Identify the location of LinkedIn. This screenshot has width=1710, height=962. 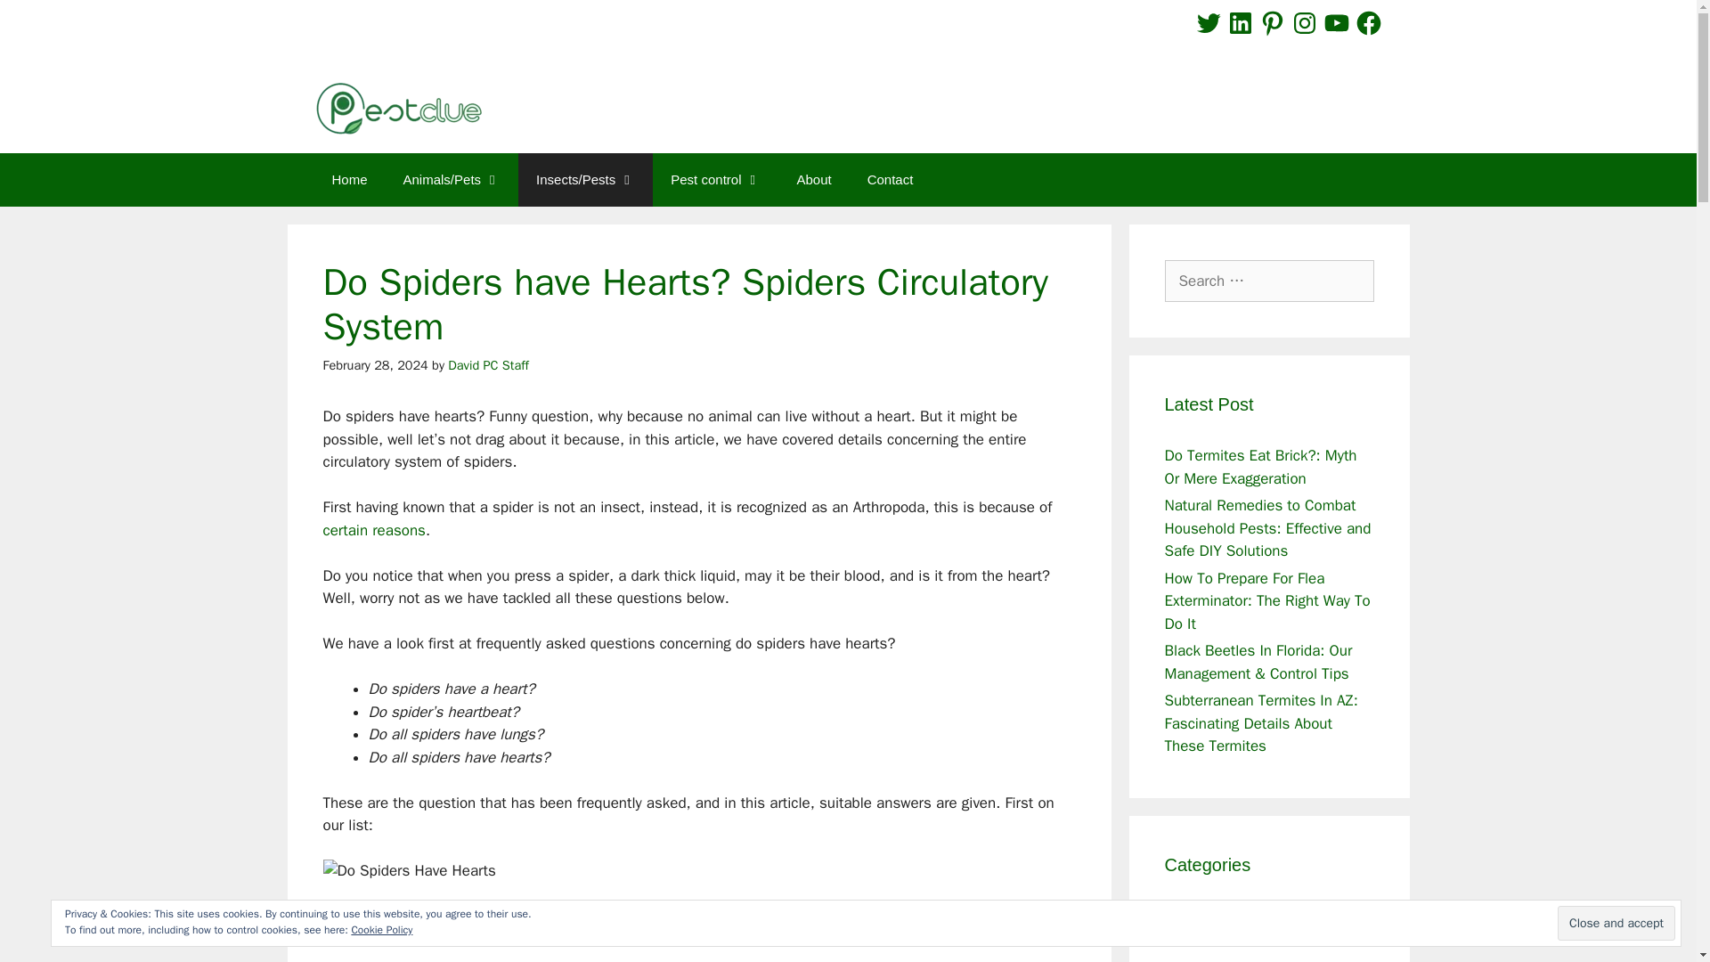
(1240, 23).